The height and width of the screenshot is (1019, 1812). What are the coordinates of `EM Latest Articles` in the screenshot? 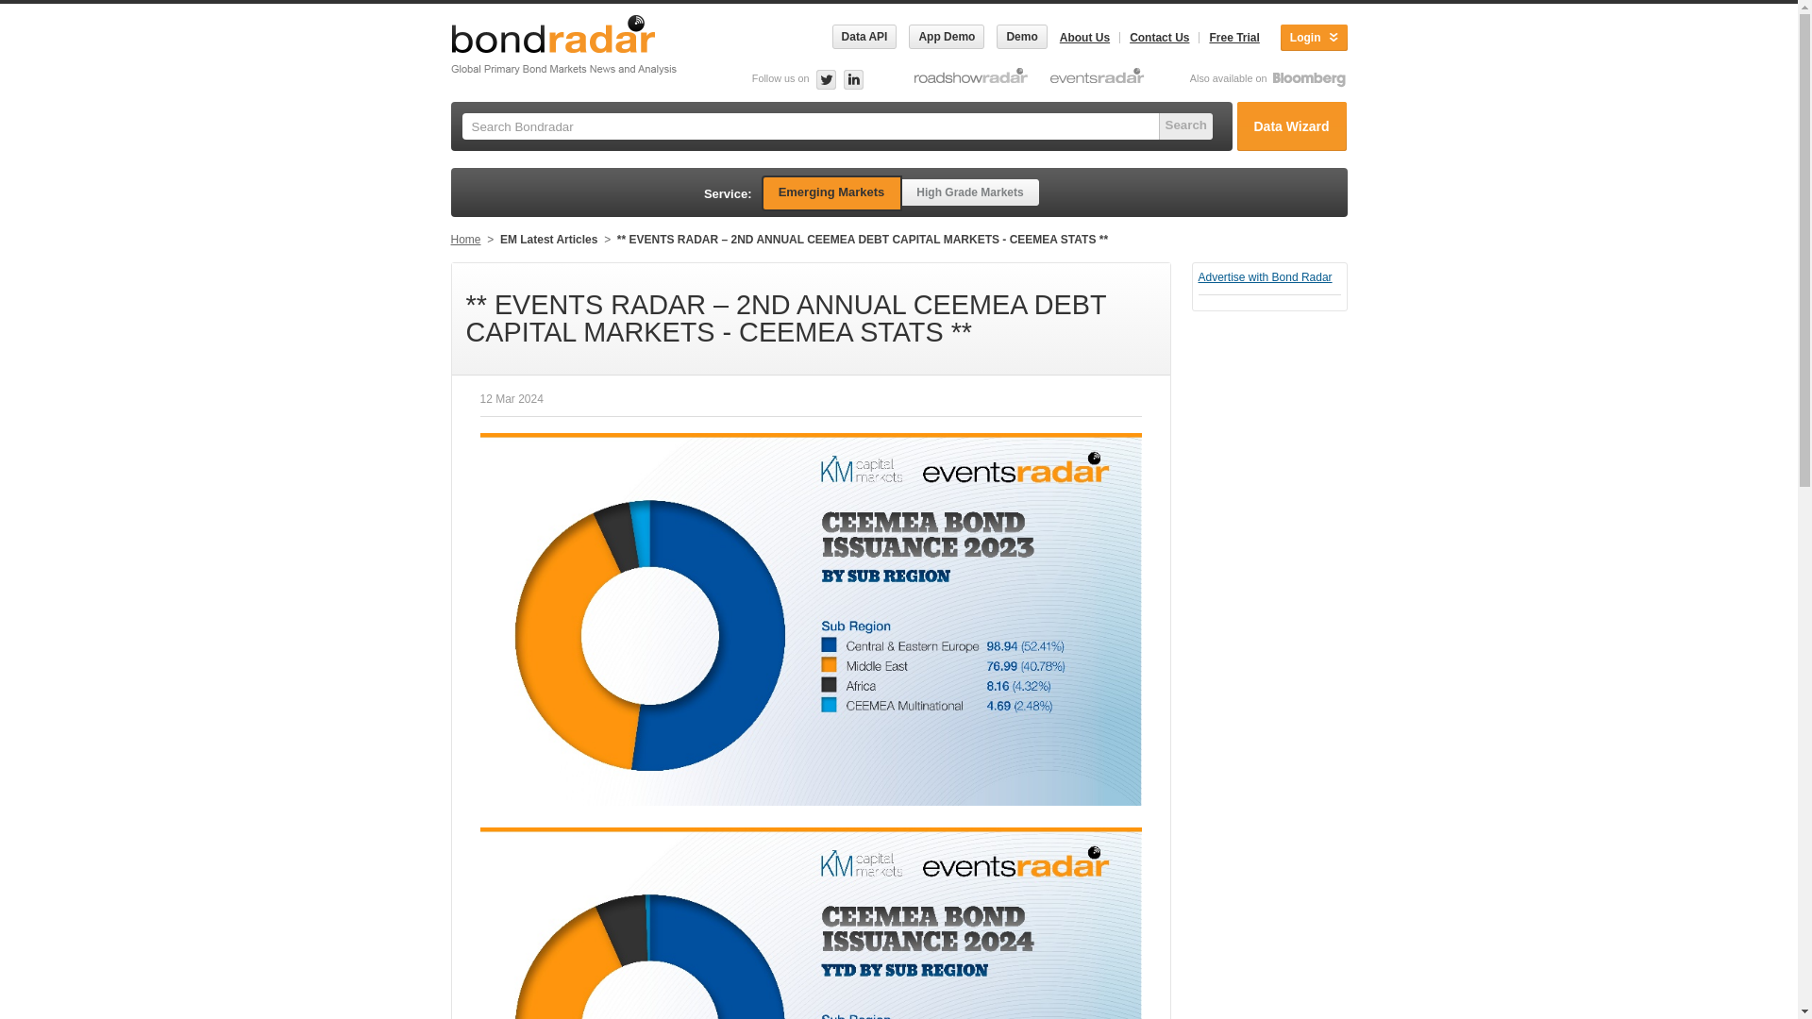 It's located at (548, 240).